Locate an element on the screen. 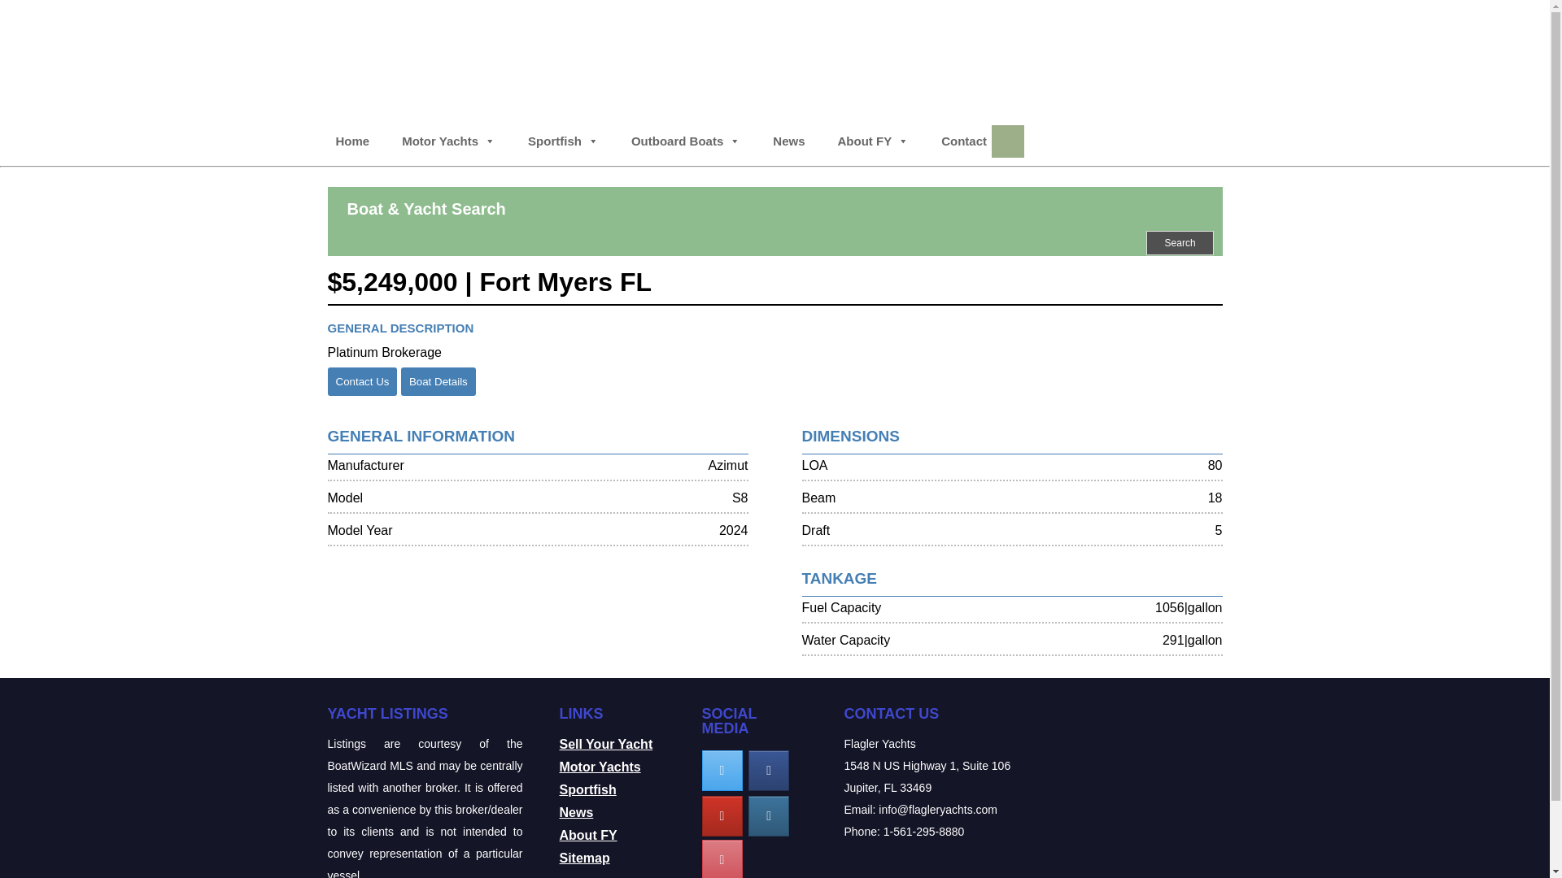 This screenshot has width=1562, height=878. Outboard Boats is located at coordinates (685, 141).